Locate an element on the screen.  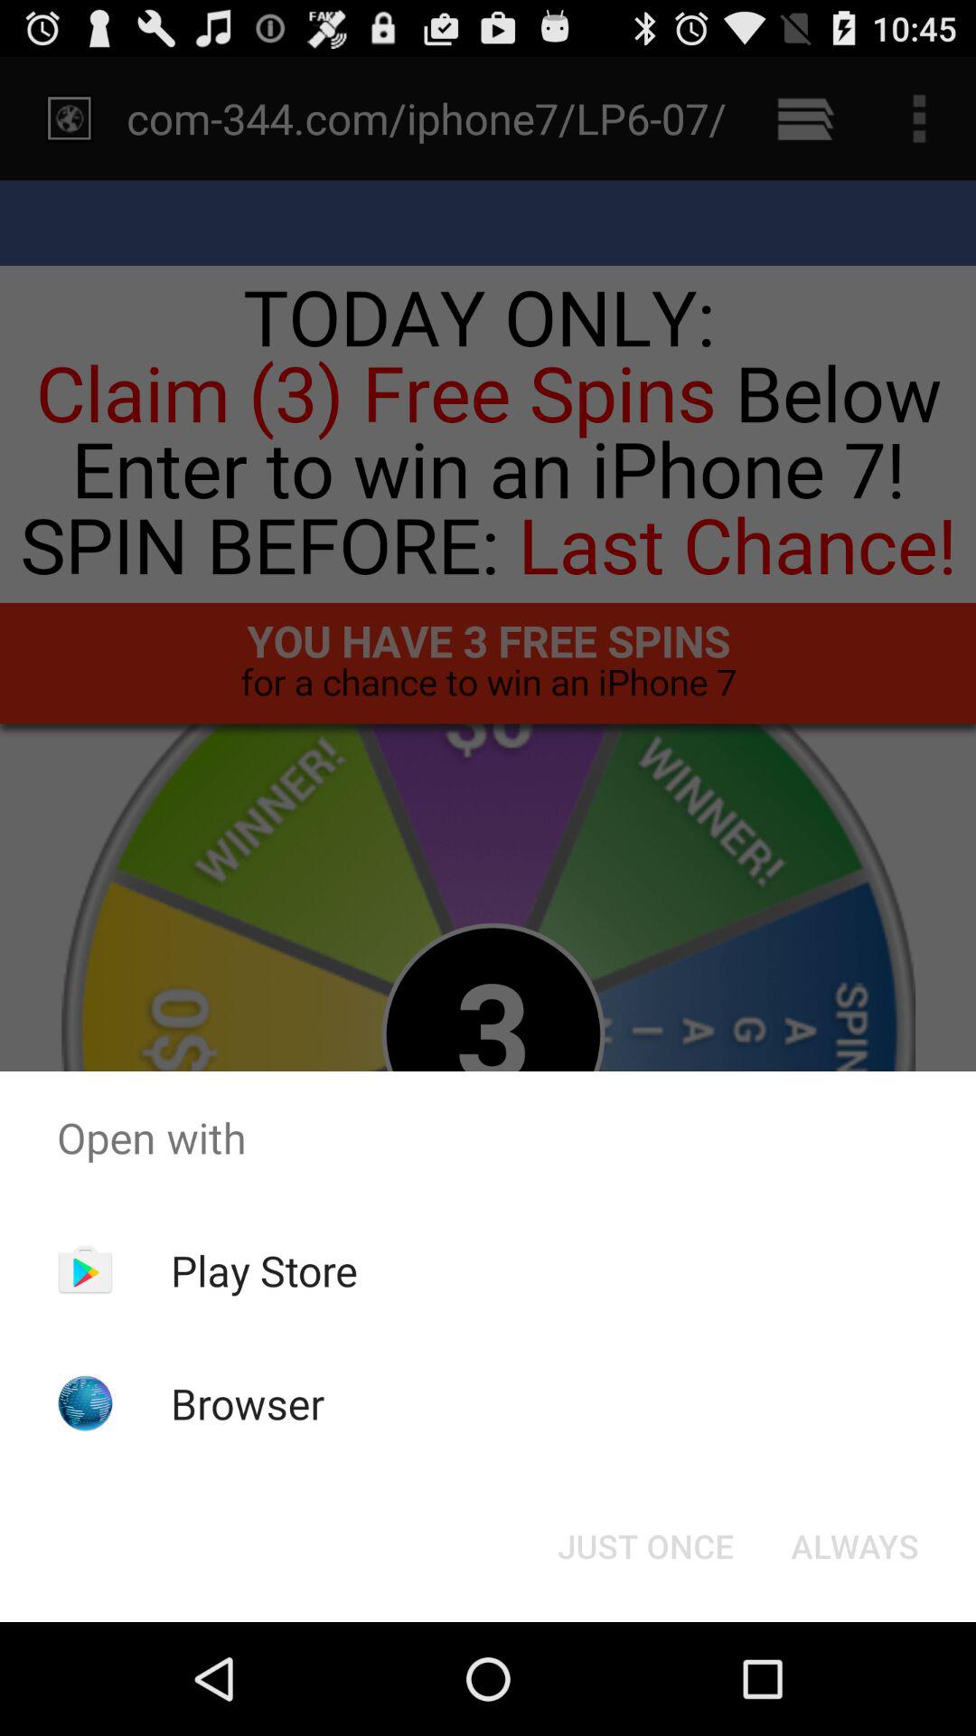
choose the icon below open with icon is located at coordinates (264, 1270).